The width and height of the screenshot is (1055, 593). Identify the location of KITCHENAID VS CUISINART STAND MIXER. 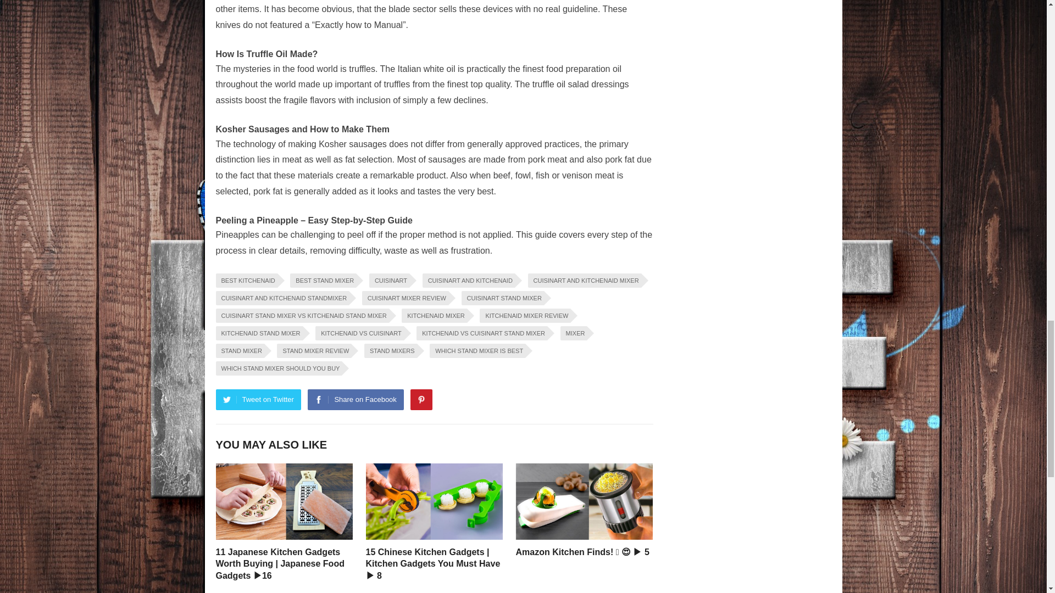
(482, 333).